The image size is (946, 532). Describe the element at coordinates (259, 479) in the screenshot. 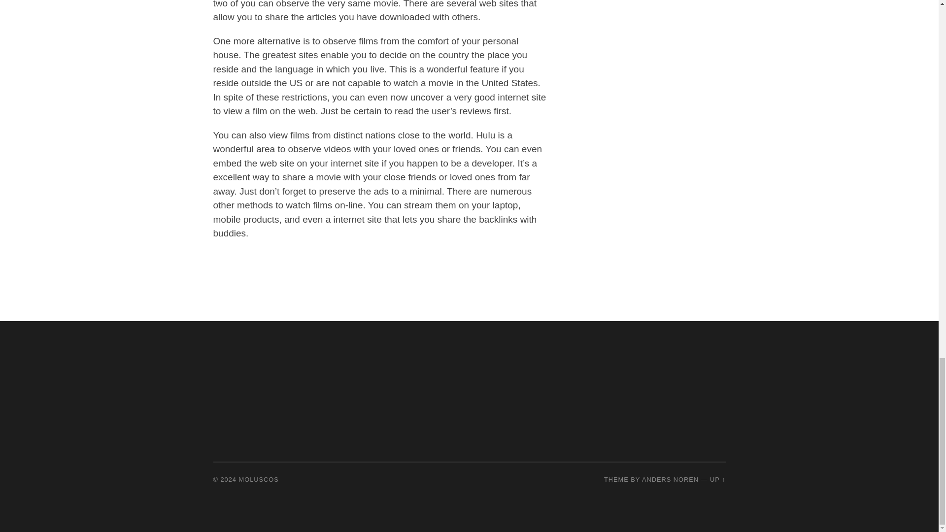

I see `MOLUSCOS` at that location.